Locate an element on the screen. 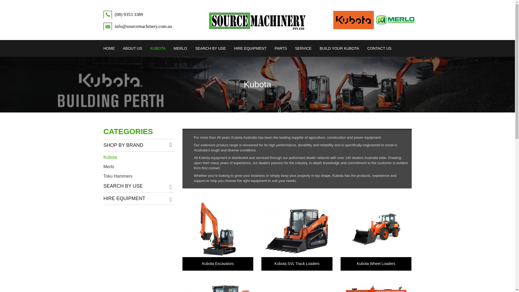 This screenshot has height=292, width=519. HIRE EQUIPMENT is located at coordinates (250, 48).